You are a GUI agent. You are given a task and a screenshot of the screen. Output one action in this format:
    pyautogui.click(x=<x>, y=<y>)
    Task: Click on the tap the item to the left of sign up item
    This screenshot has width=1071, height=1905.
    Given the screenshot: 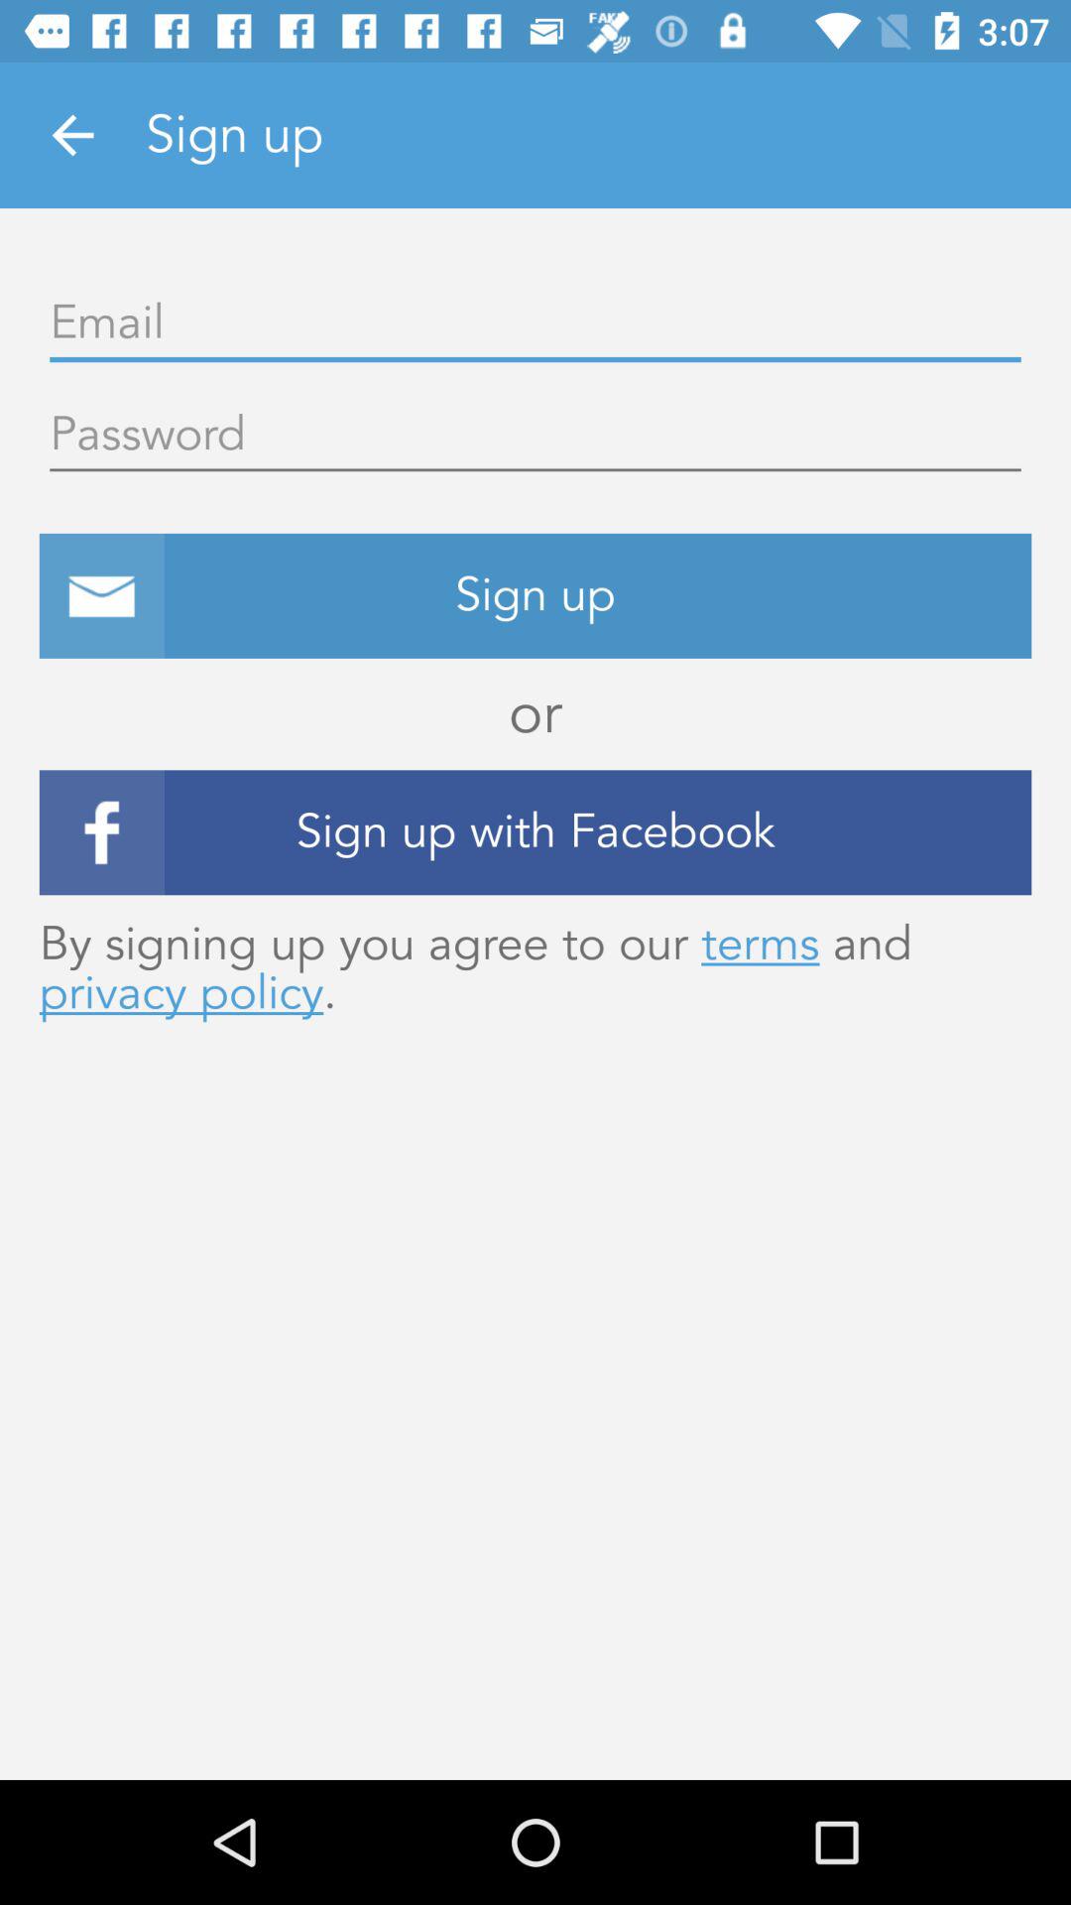 What is the action you would take?
    pyautogui.click(x=72, y=135)
    